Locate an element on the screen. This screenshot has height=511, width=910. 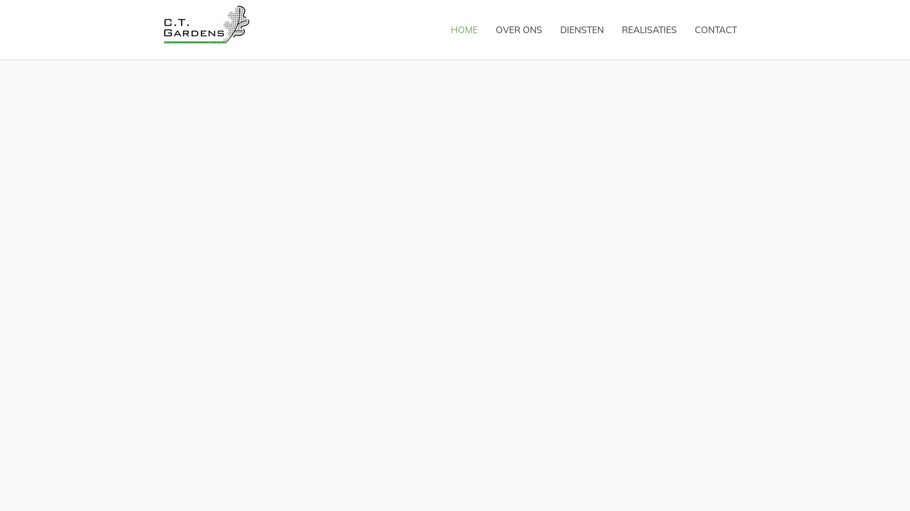
DIENSTEN is located at coordinates (582, 30).